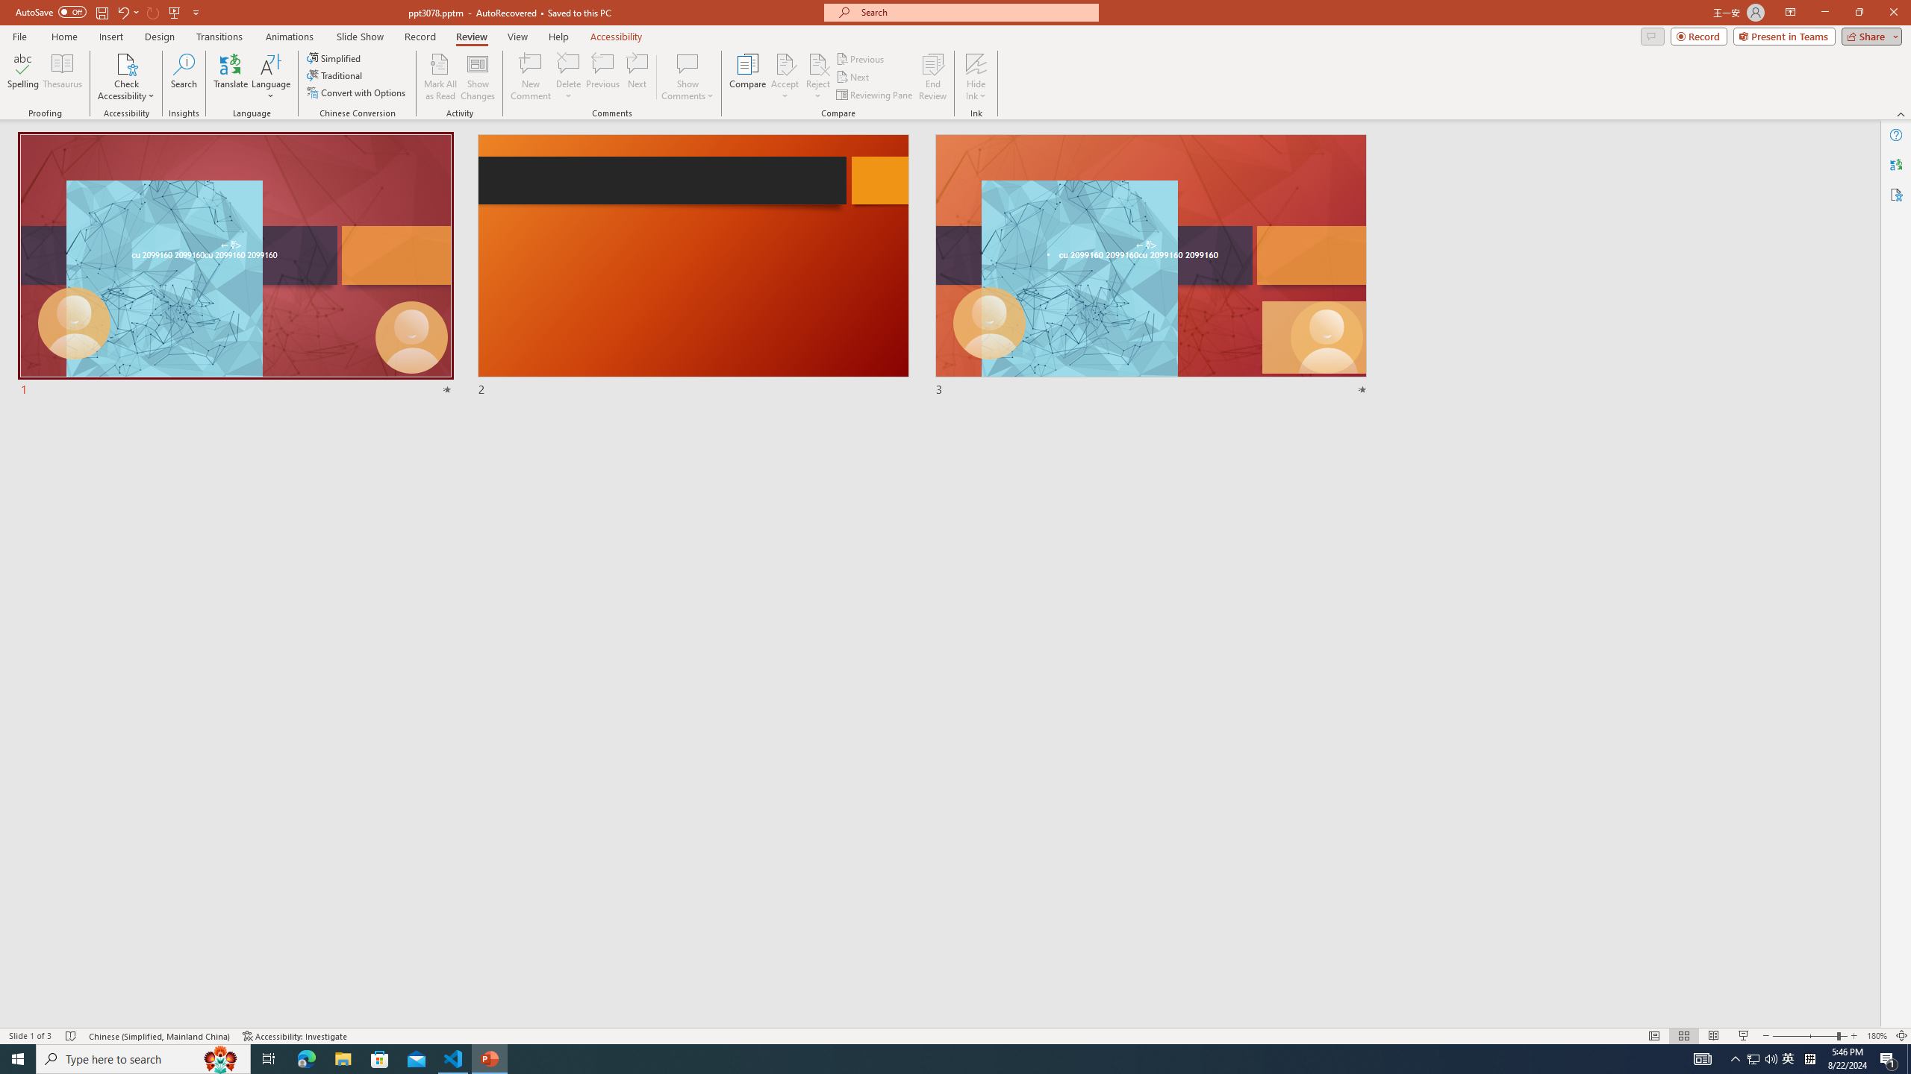 The width and height of the screenshot is (1911, 1074). Describe the element at coordinates (1714, 1036) in the screenshot. I see `Reading View` at that location.